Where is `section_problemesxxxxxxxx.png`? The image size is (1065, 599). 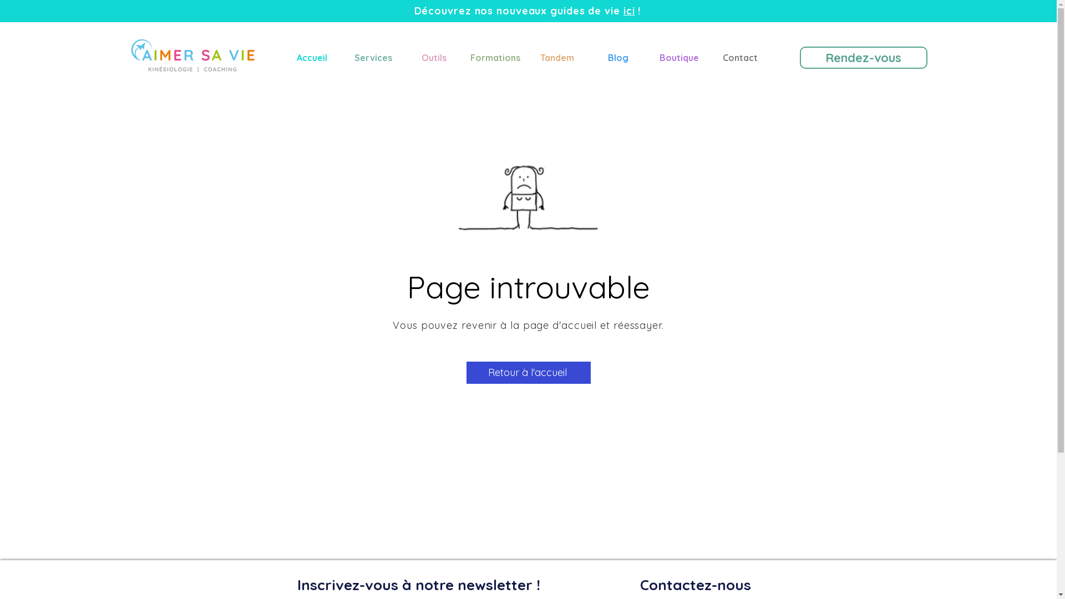
section_problemesxxxxxxxx.png is located at coordinates (529, 201).